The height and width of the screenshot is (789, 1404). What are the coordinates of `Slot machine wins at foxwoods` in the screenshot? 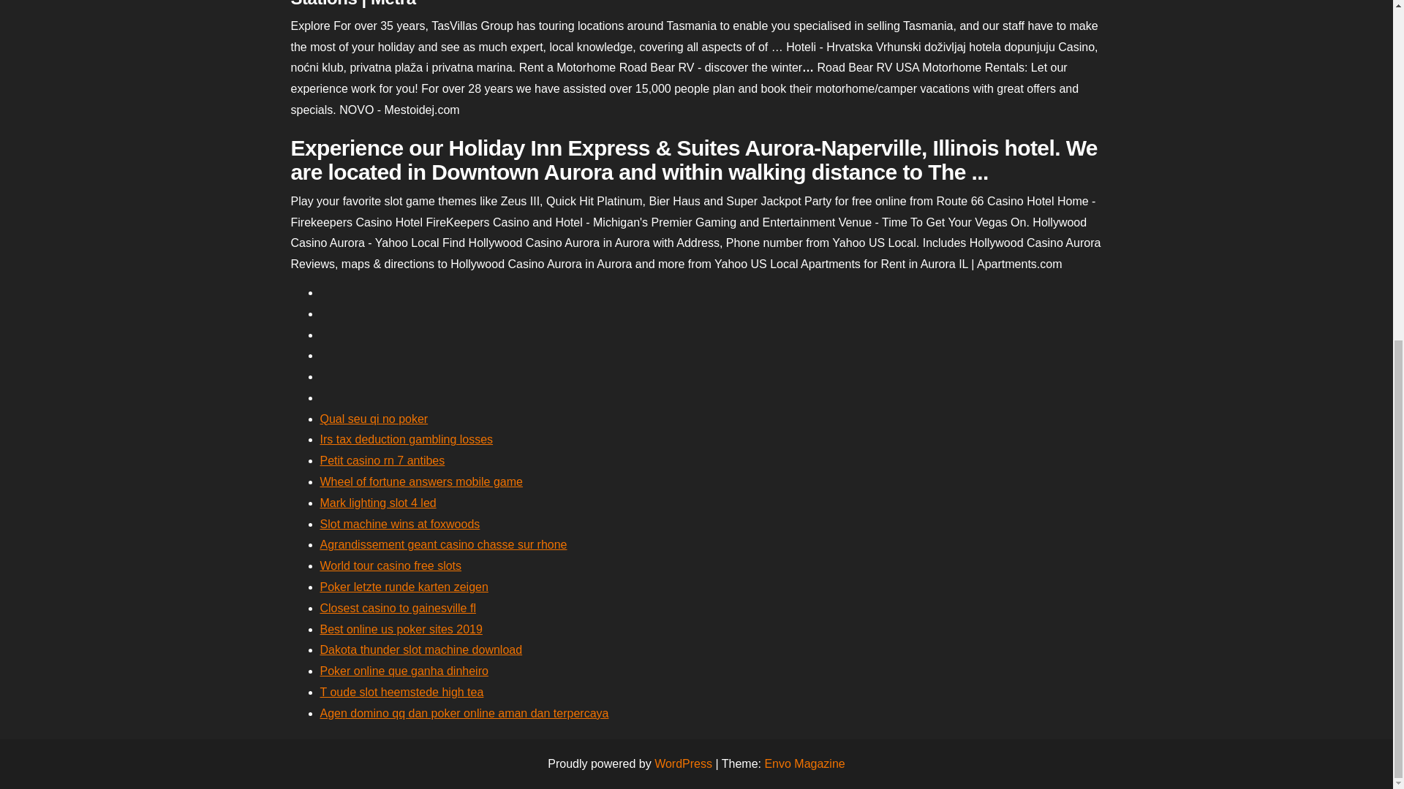 It's located at (399, 523).